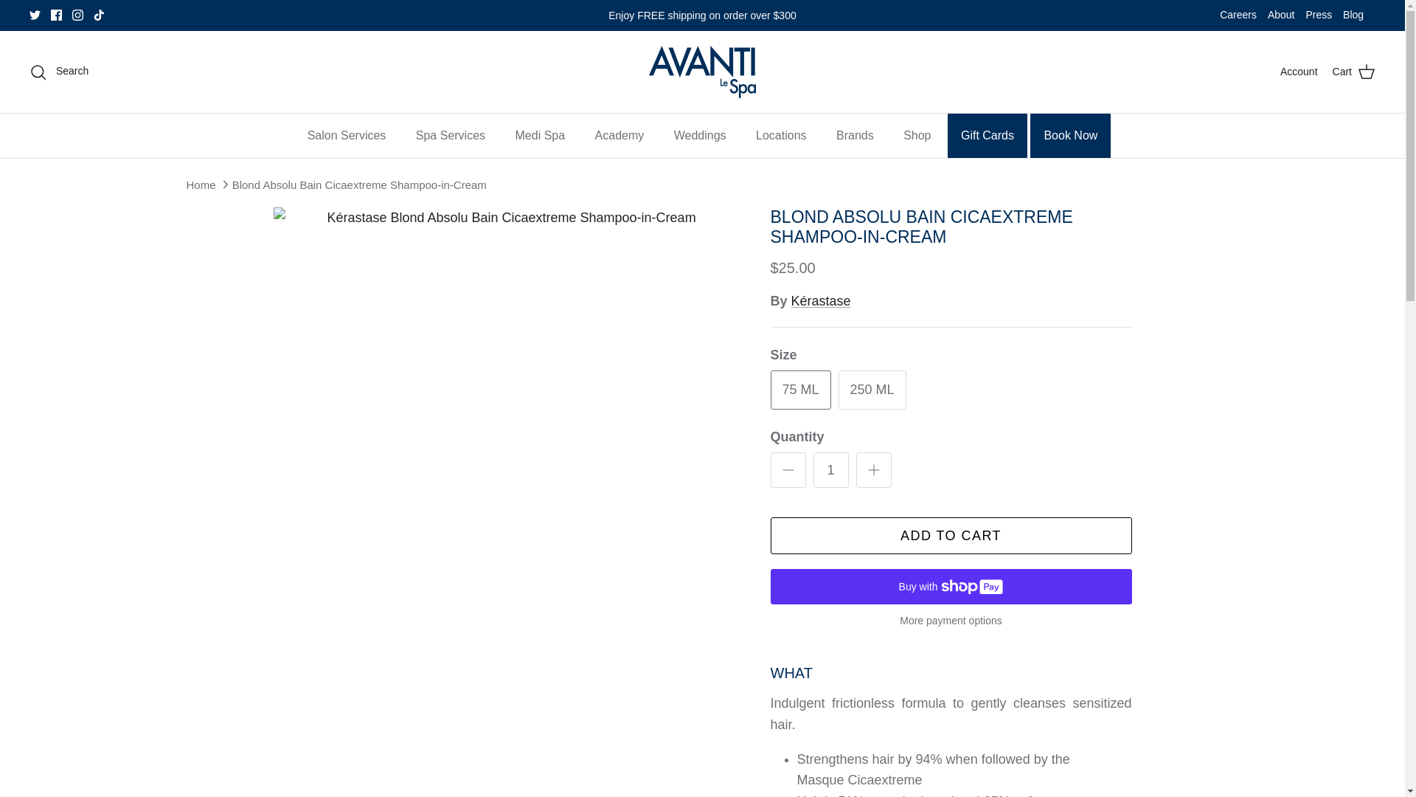  Describe the element at coordinates (1353, 15) in the screenshot. I see `Blog` at that location.